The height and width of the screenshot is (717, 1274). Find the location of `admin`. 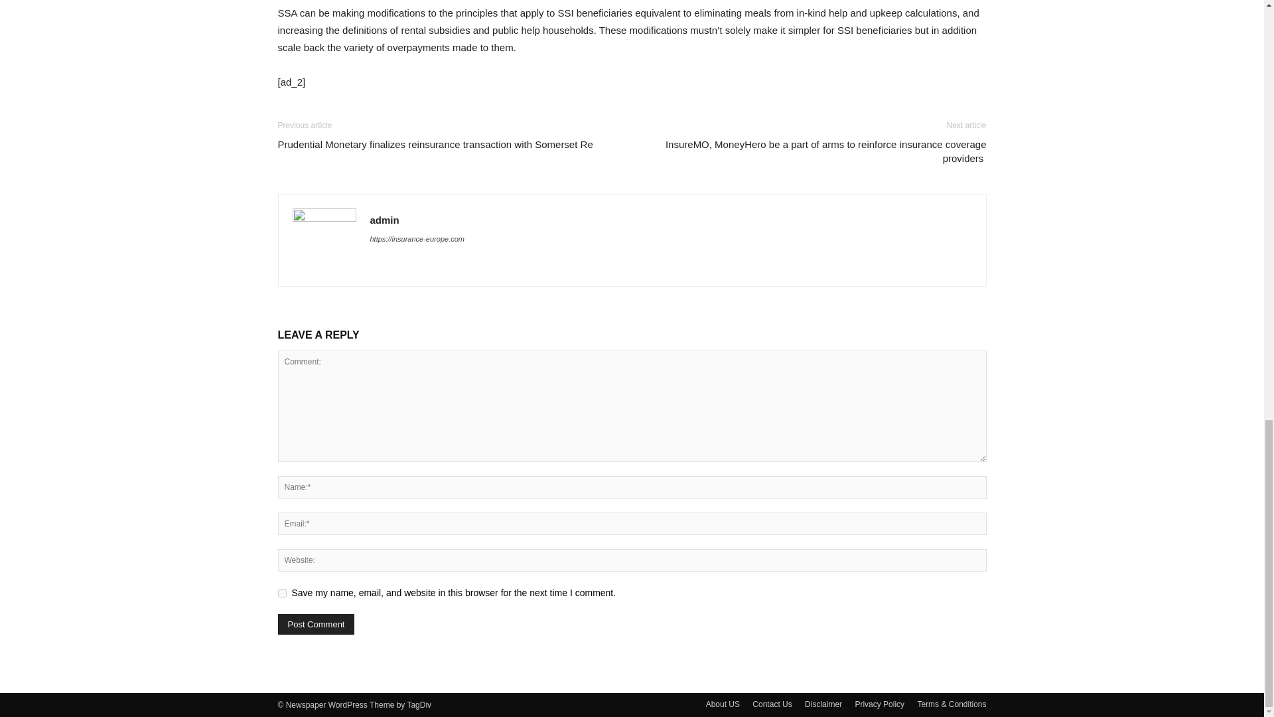

admin is located at coordinates (385, 220).